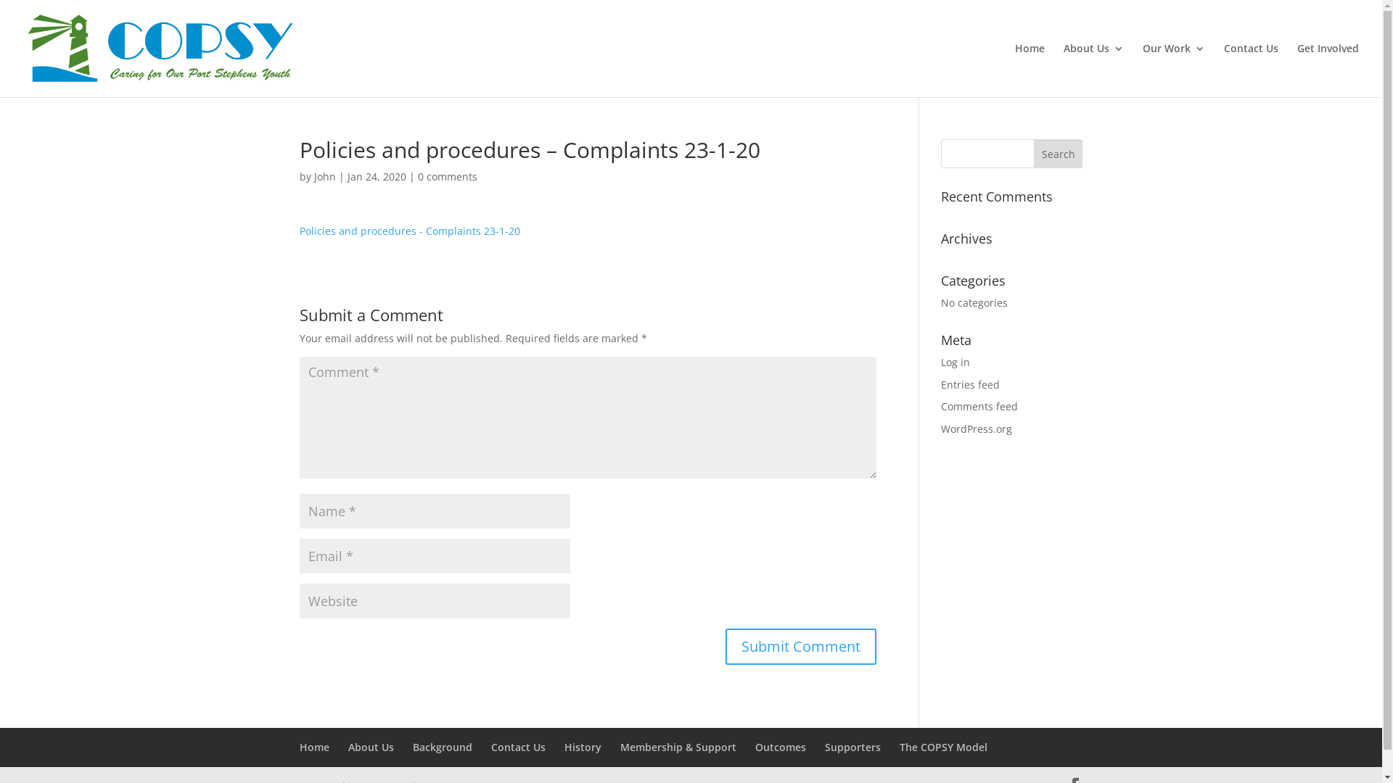 The height and width of the screenshot is (783, 1393). I want to click on Home, so click(1030, 70).